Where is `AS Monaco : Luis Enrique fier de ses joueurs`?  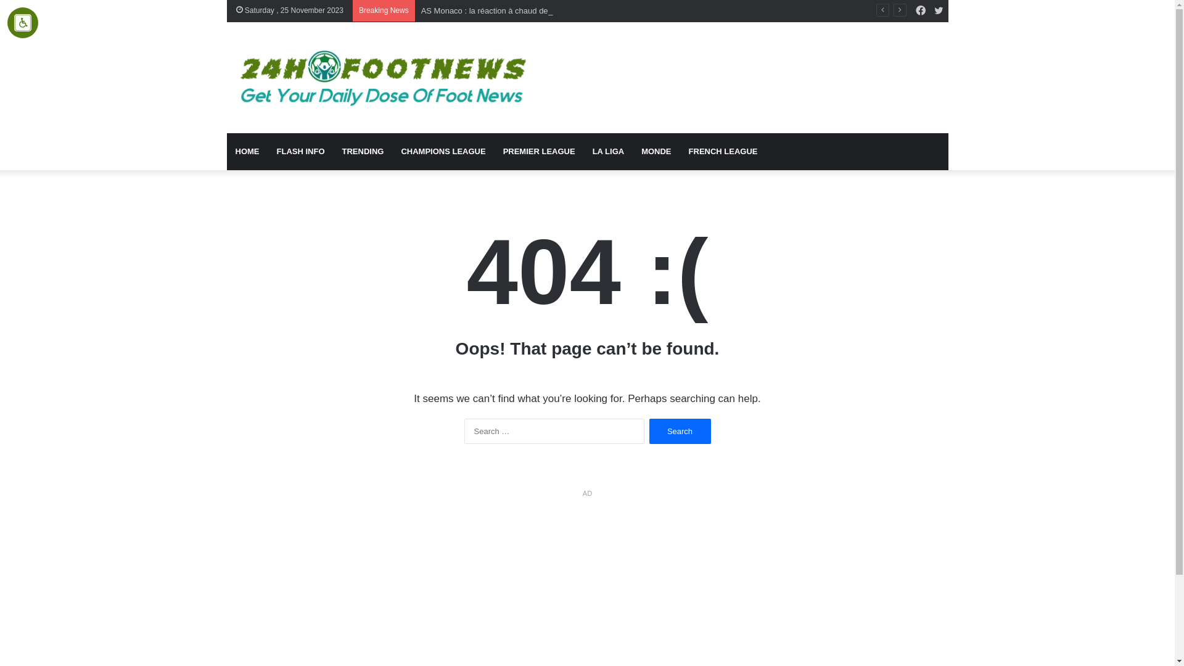 AS Monaco : Luis Enrique fier de ses joueurs is located at coordinates (501, 11).